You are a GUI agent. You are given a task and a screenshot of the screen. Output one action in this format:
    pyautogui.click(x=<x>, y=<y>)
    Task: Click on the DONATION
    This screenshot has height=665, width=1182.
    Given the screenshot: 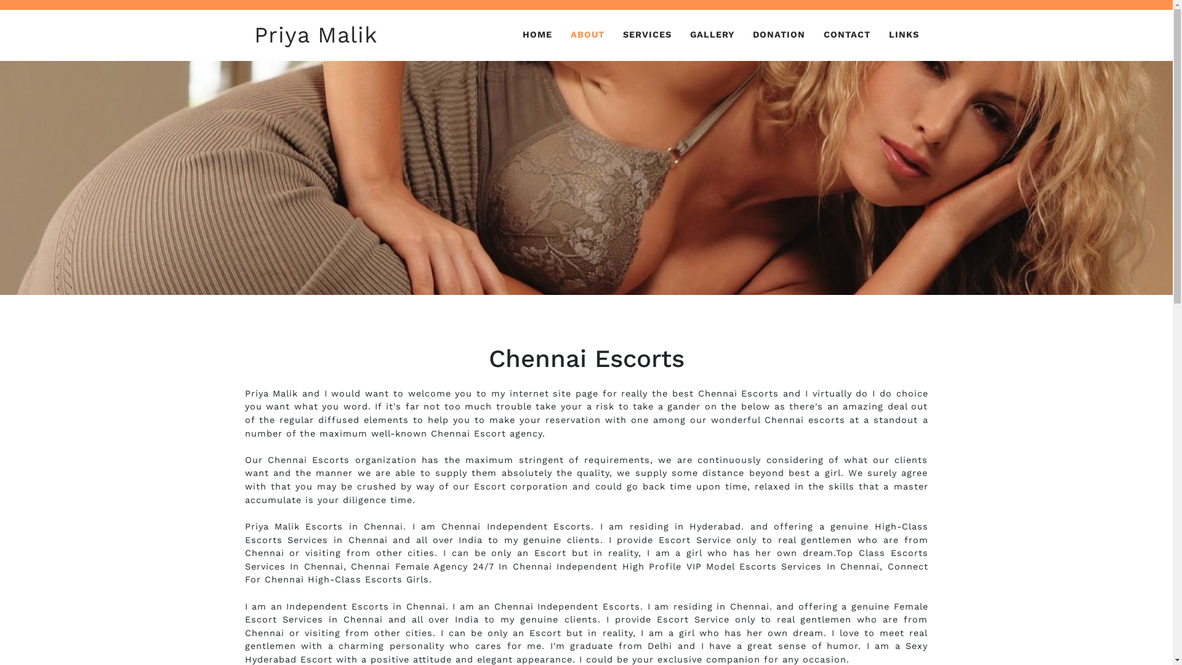 What is the action you would take?
    pyautogui.click(x=779, y=34)
    